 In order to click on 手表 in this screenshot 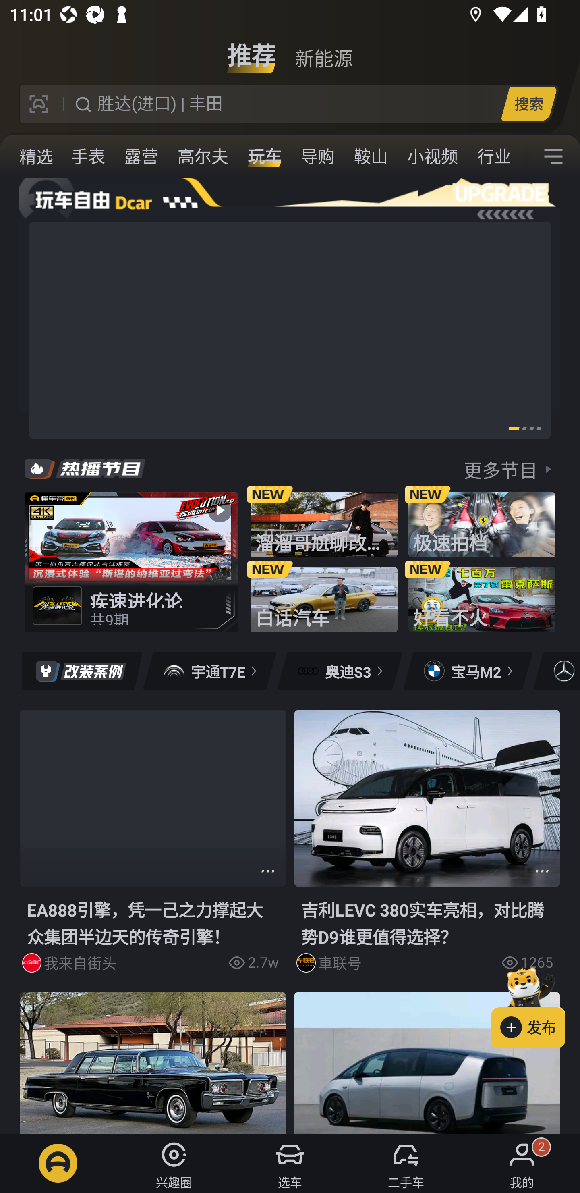, I will do `click(88, 156)`.